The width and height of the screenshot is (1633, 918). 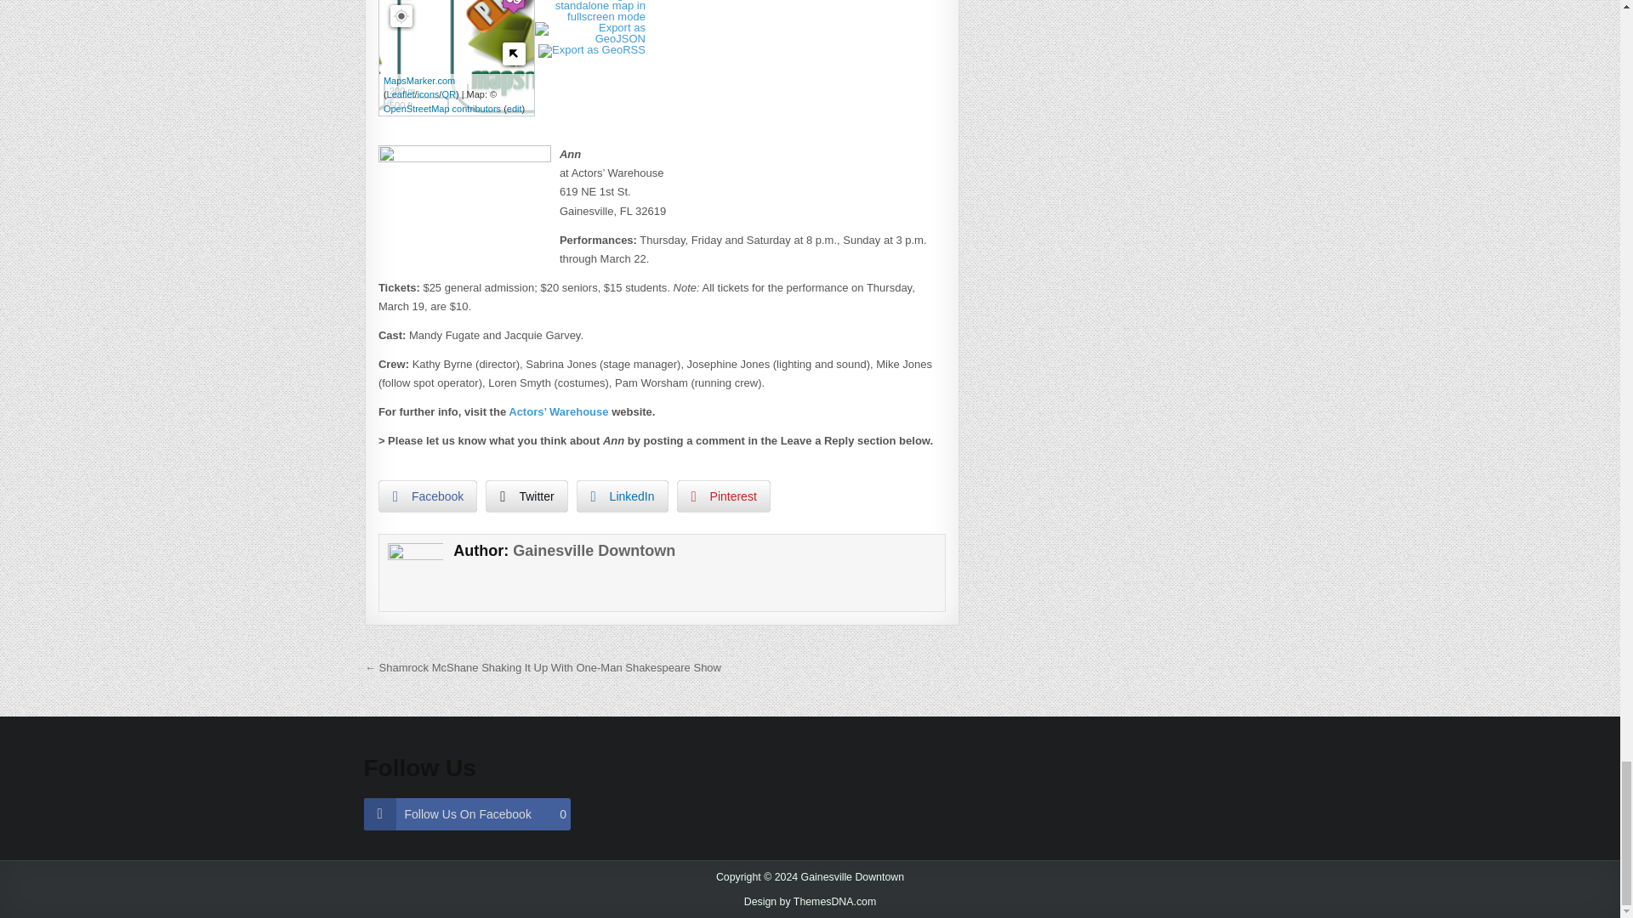 I want to click on Create QR code image for standalone map in fullscreen mode, so click(x=592, y=16).